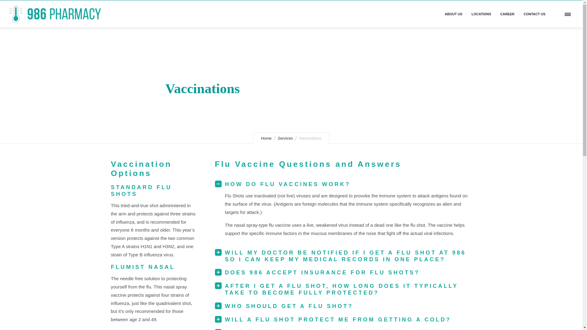 This screenshot has height=330, width=587. What do you see at coordinates (481, 14) in the screenshot?
I see `LOCATIONS` at bounding box center [481, 14].